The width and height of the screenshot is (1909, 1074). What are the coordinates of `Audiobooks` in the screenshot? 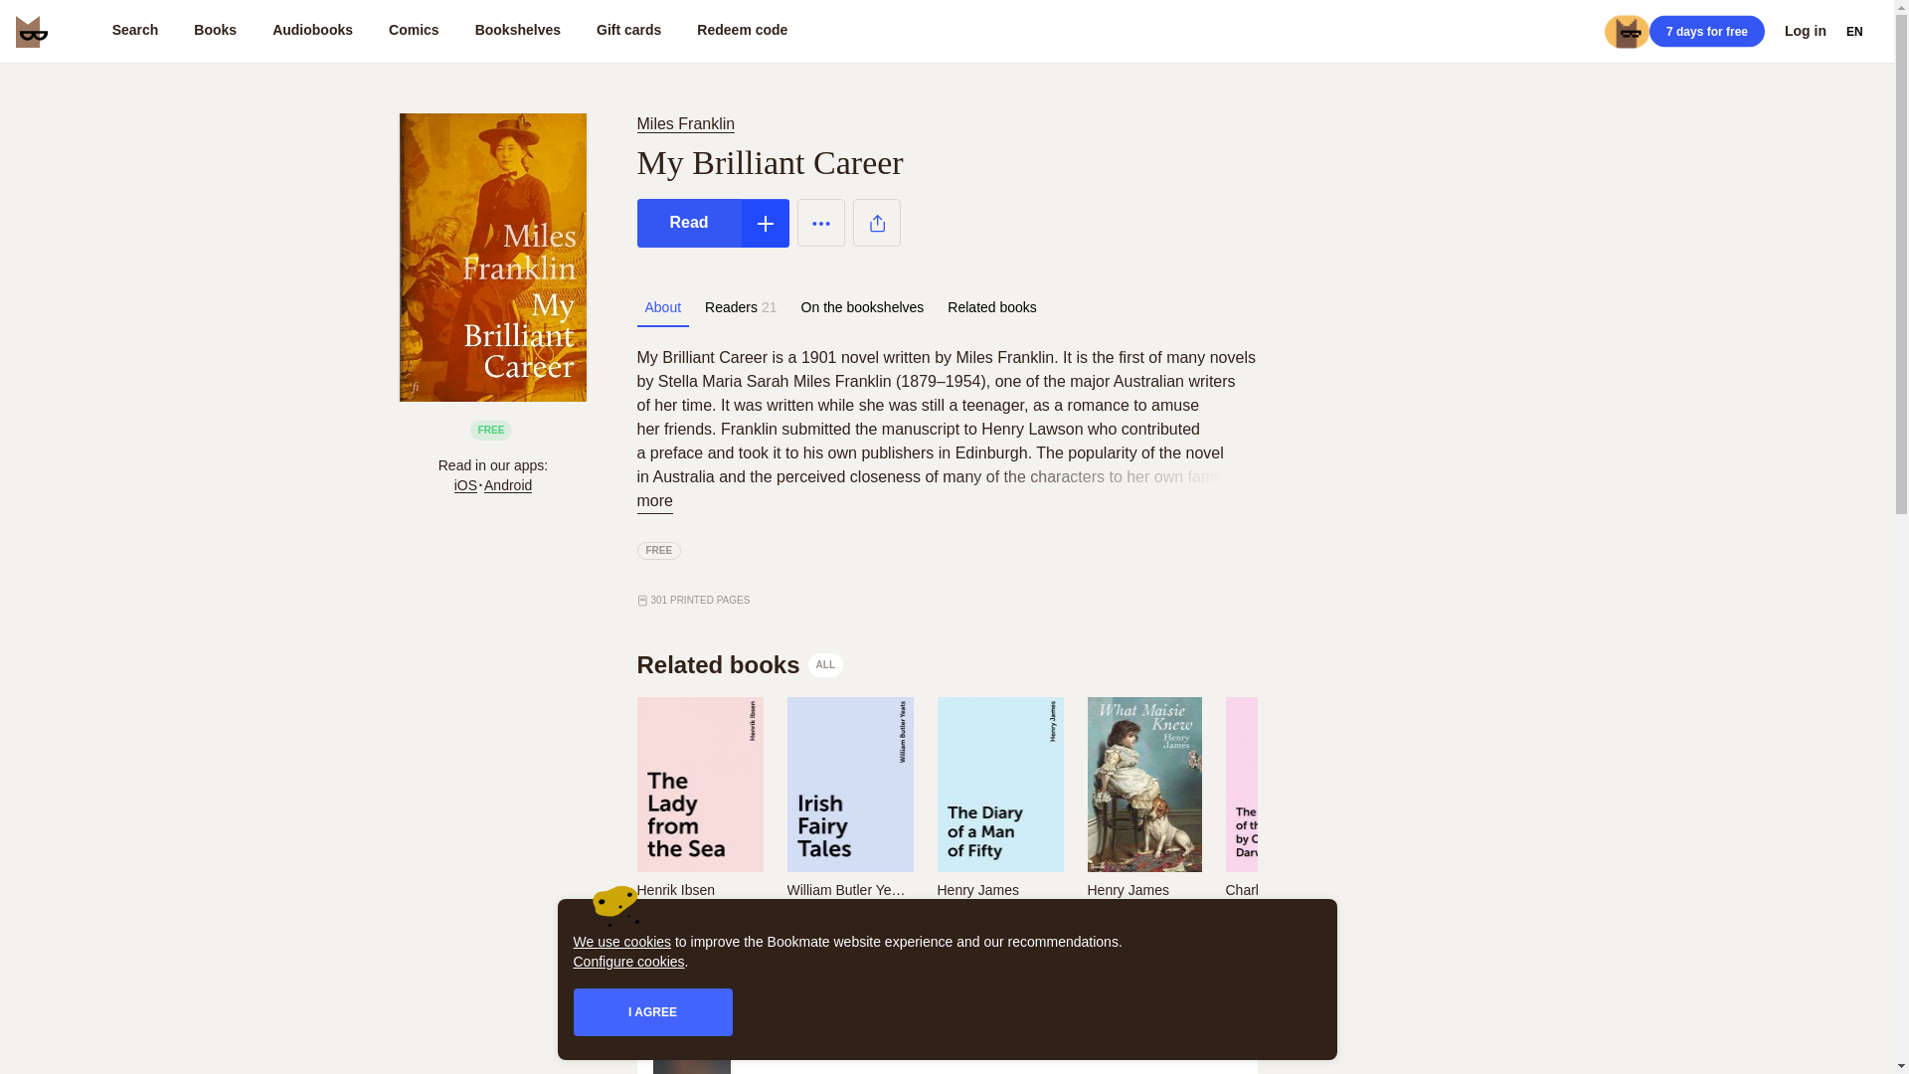 It's located at (312, 32).